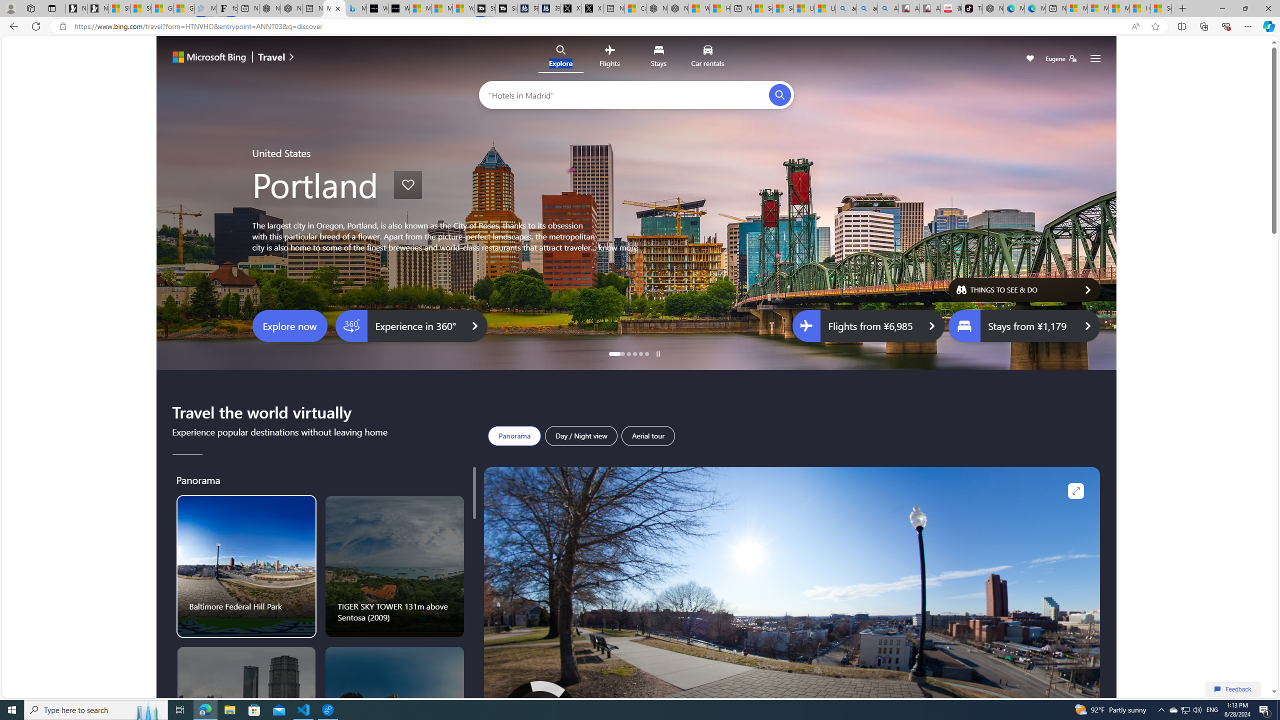 The height and width of the screenshot is (720, 1280). I want to click on Browser essentials, so click(1226, 26).